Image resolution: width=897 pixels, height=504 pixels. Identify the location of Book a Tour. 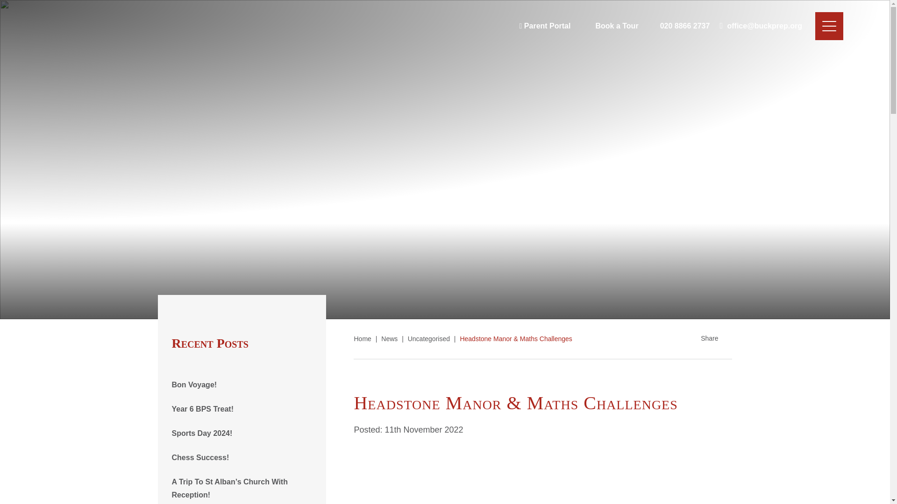
(609, 26).